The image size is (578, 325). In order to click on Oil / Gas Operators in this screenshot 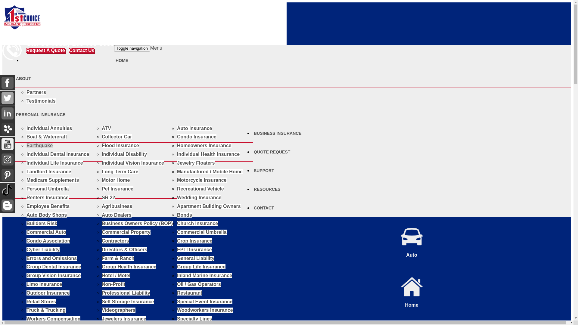, I will do `click(199, 284)`.